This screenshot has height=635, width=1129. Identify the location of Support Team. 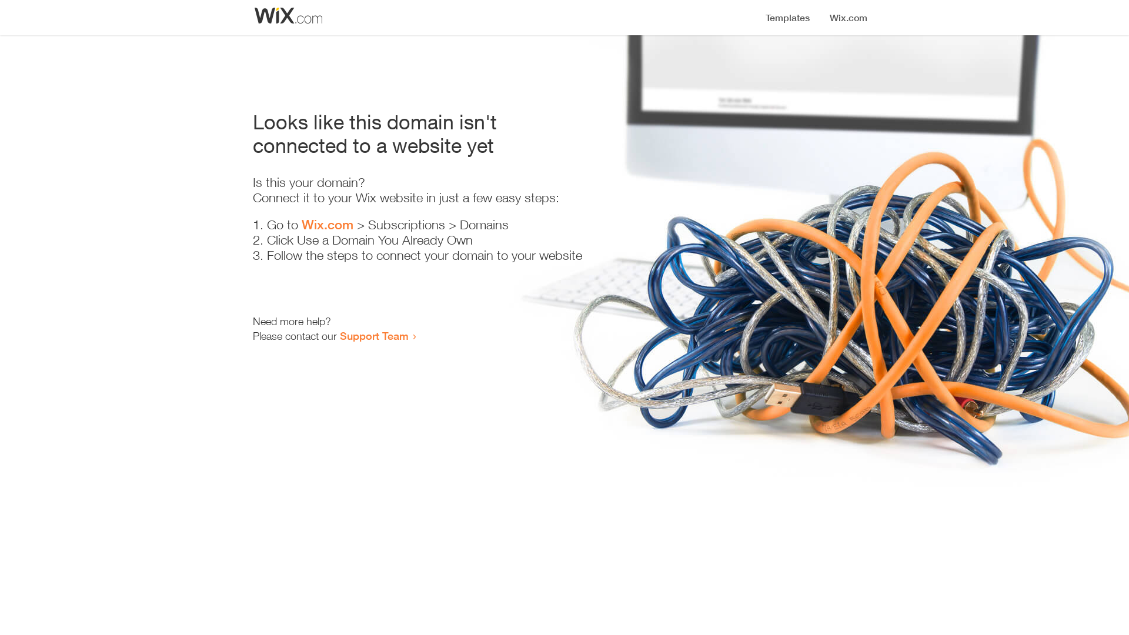
(374, 336).